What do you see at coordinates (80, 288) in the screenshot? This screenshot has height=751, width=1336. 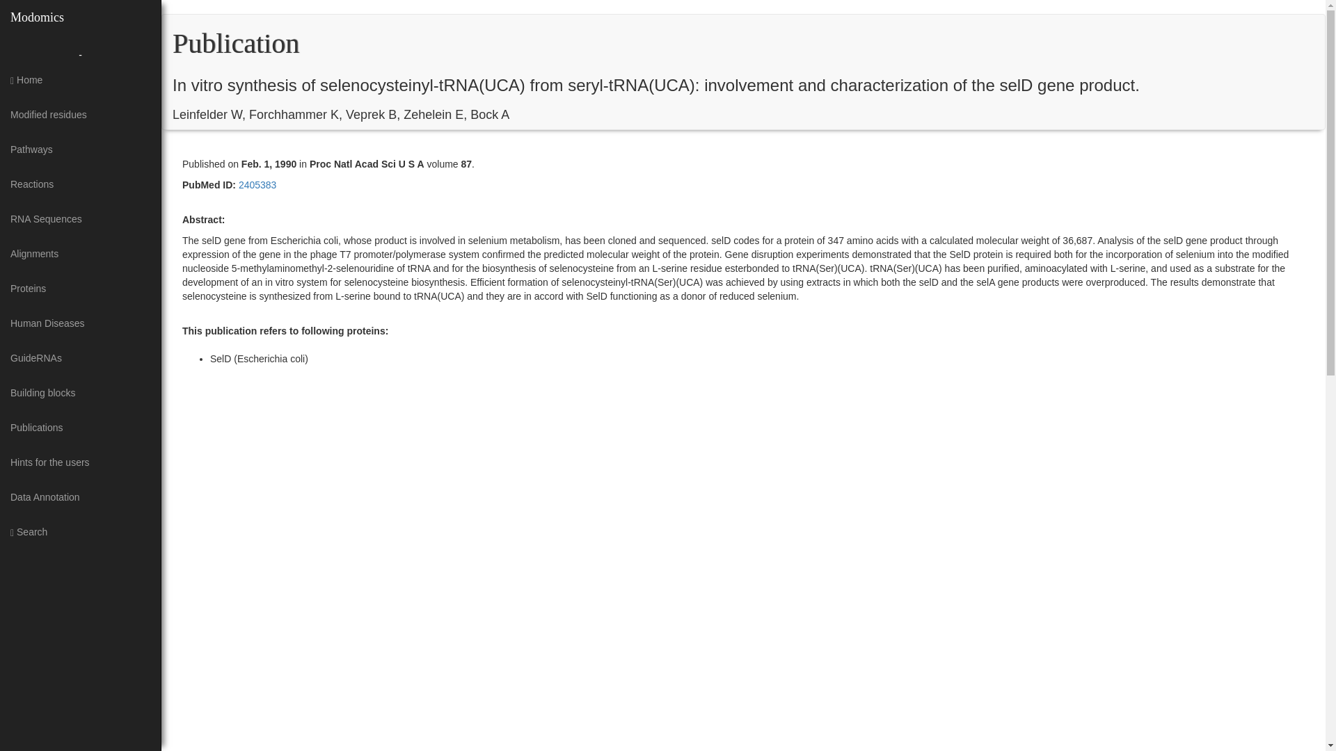 I see `Proteins` at bounding box center [80, 288].